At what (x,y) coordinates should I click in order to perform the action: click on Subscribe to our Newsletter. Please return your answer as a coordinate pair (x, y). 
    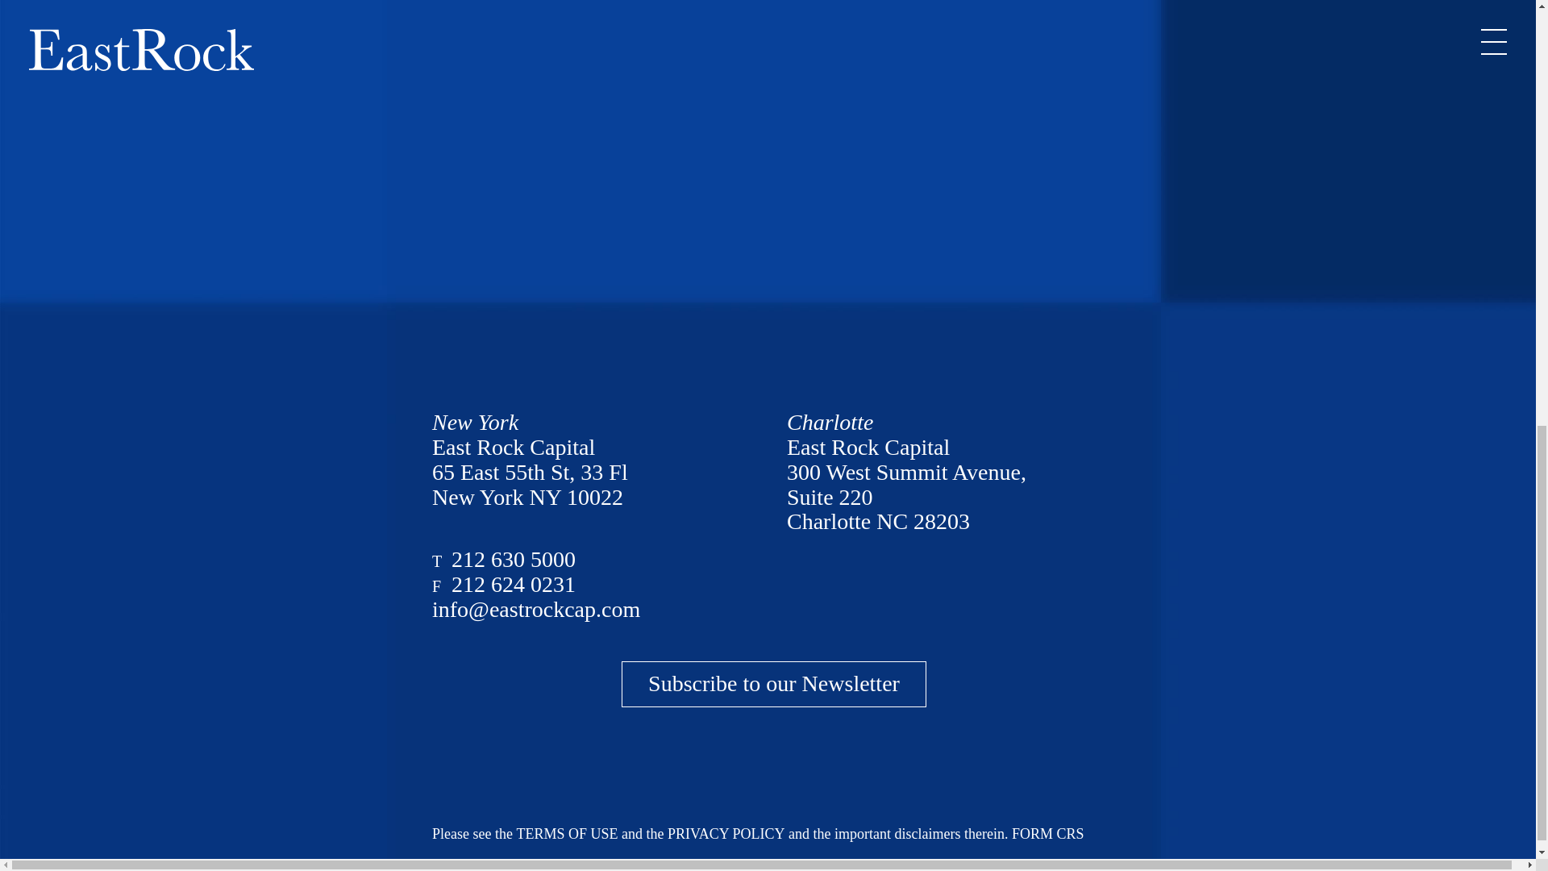
    Looking at the image, I should click on (774, 684).